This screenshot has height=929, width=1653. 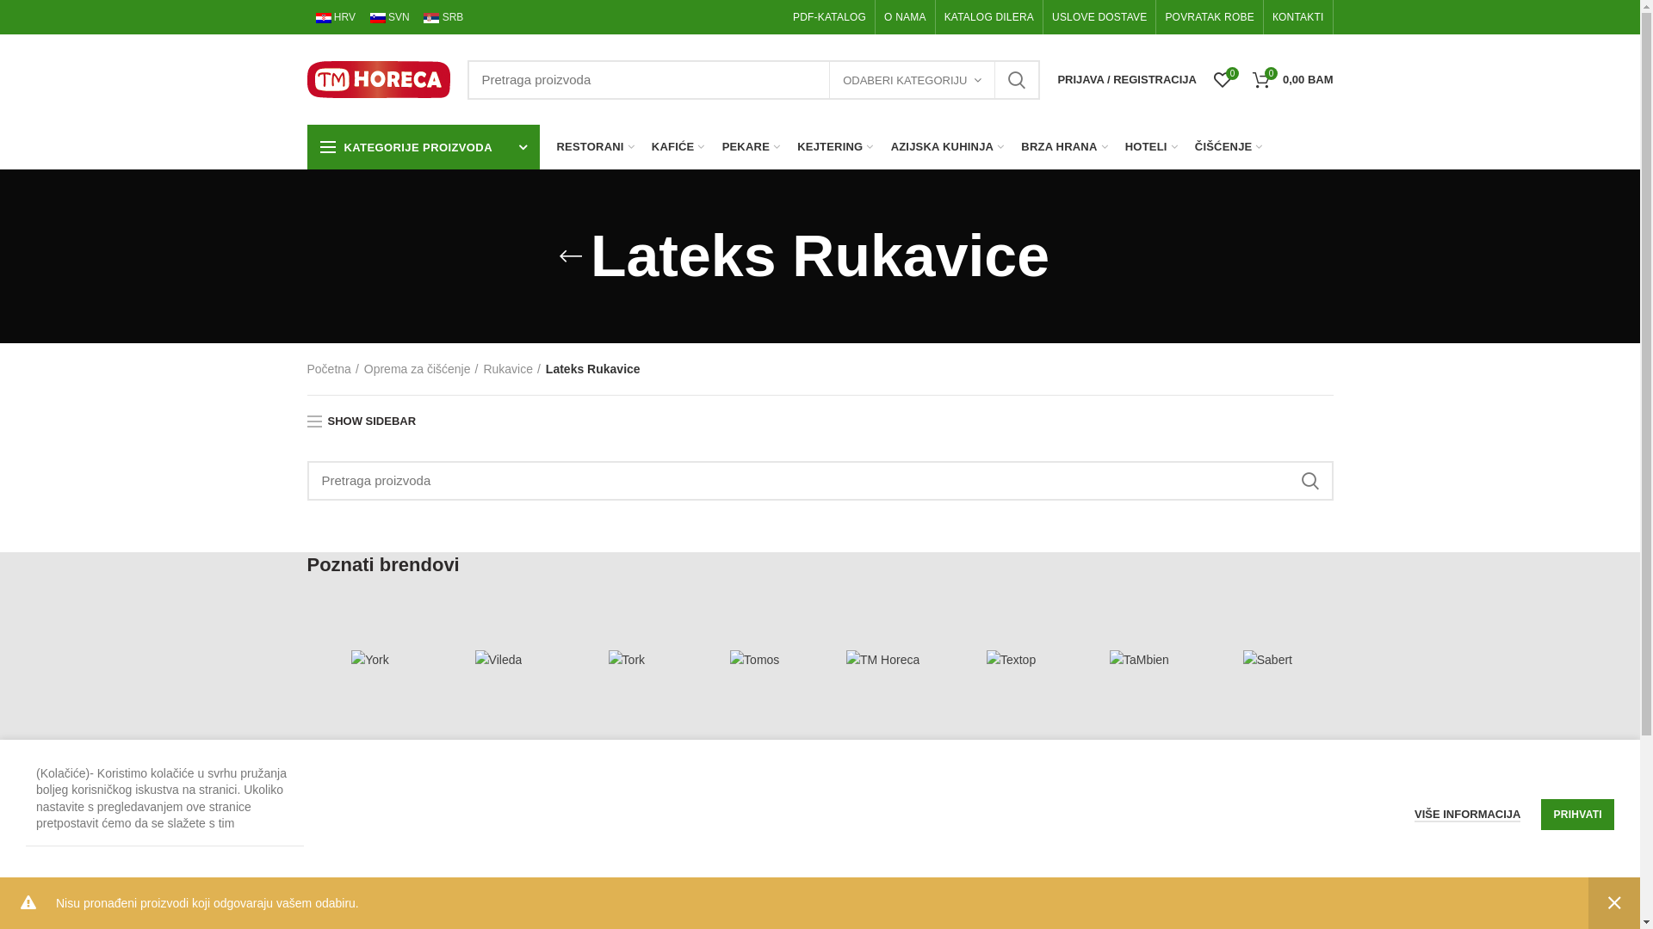 What do you see at coordinates (1577, 815) in the screenshot?
I see `PRIHVATI` at bounding box center [1577, 815].